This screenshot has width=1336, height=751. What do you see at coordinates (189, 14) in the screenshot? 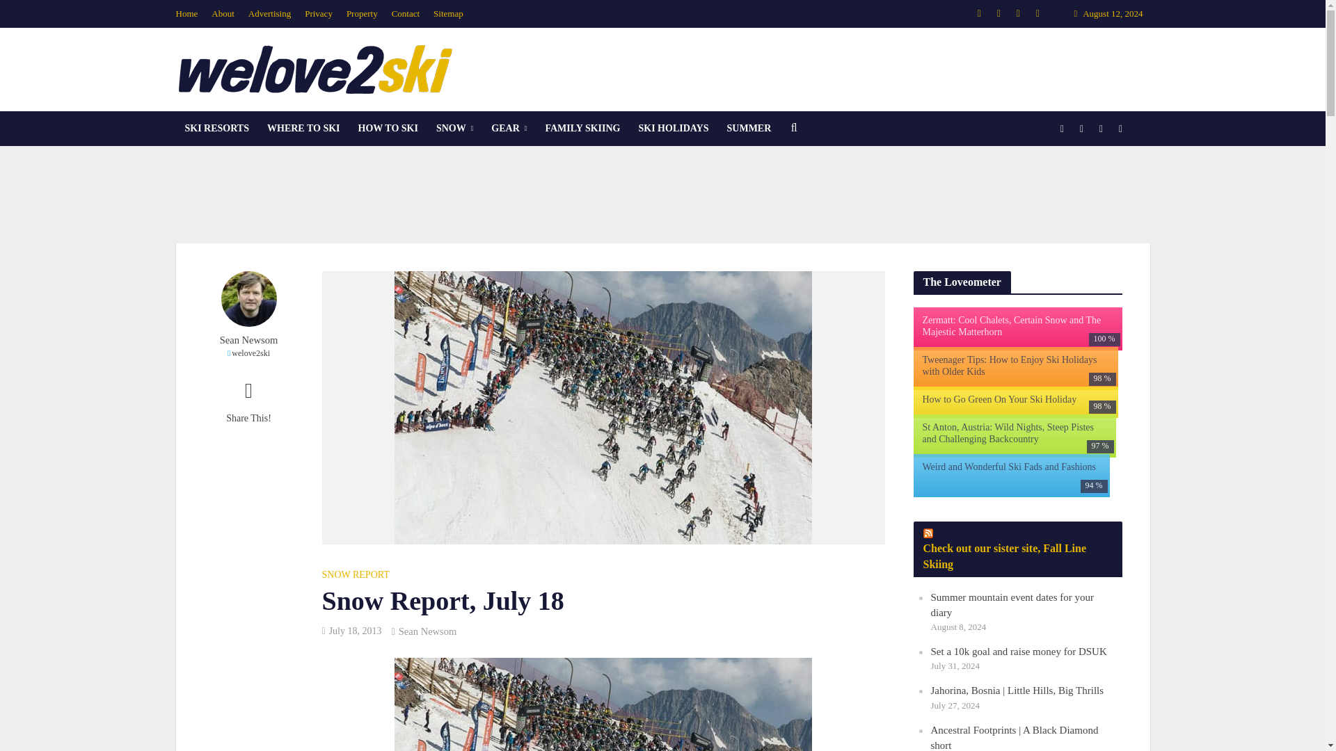
I see `Welove2ski Home` at bounding box center [189, 14].